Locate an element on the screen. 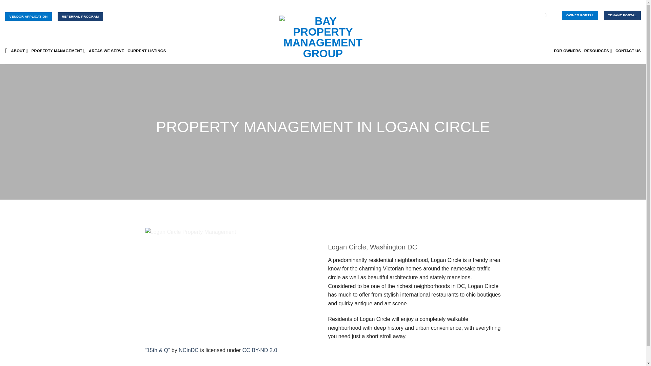  ABOUT is located at coordinates (19, 50).